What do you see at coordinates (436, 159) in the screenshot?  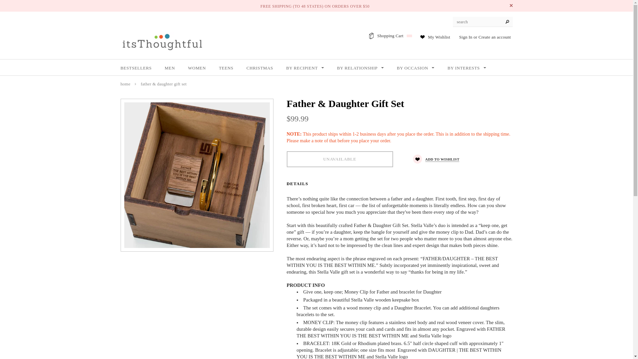 I see `Add to wishlist` at bounding box center [436, 159].